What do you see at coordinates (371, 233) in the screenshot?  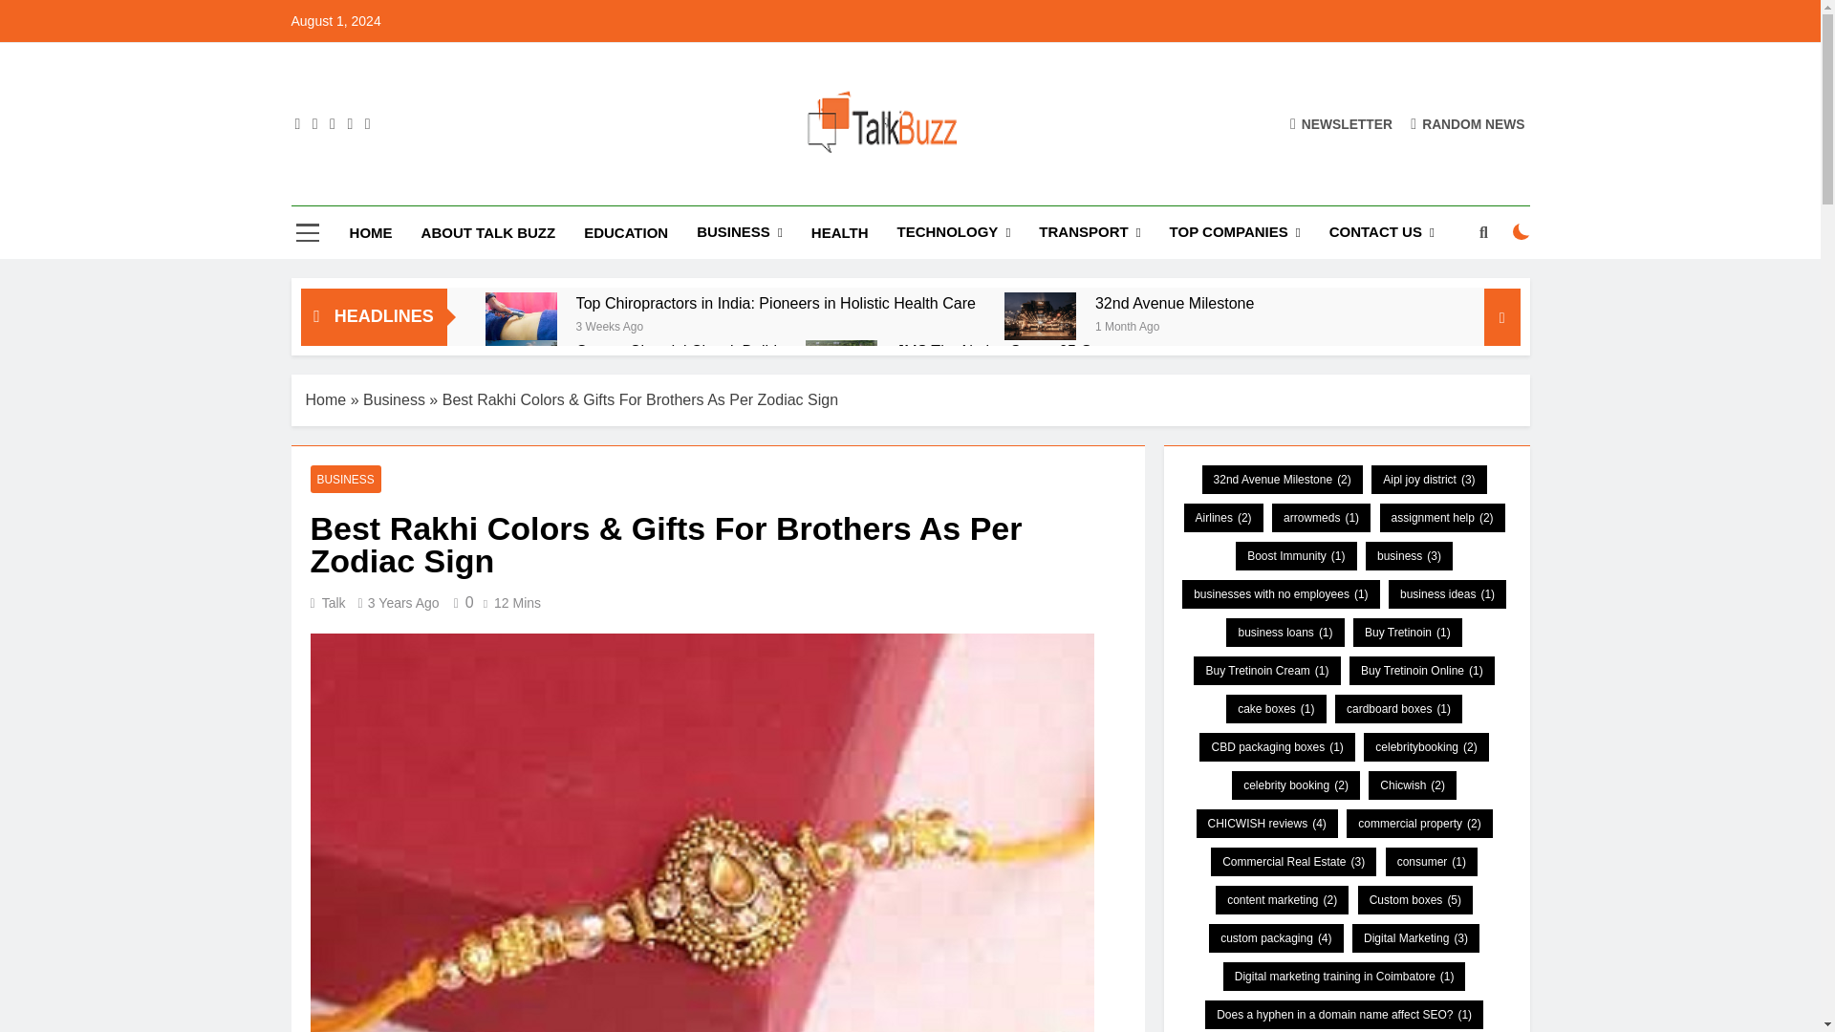 I see `HOME` at bounding box center [371, 233].